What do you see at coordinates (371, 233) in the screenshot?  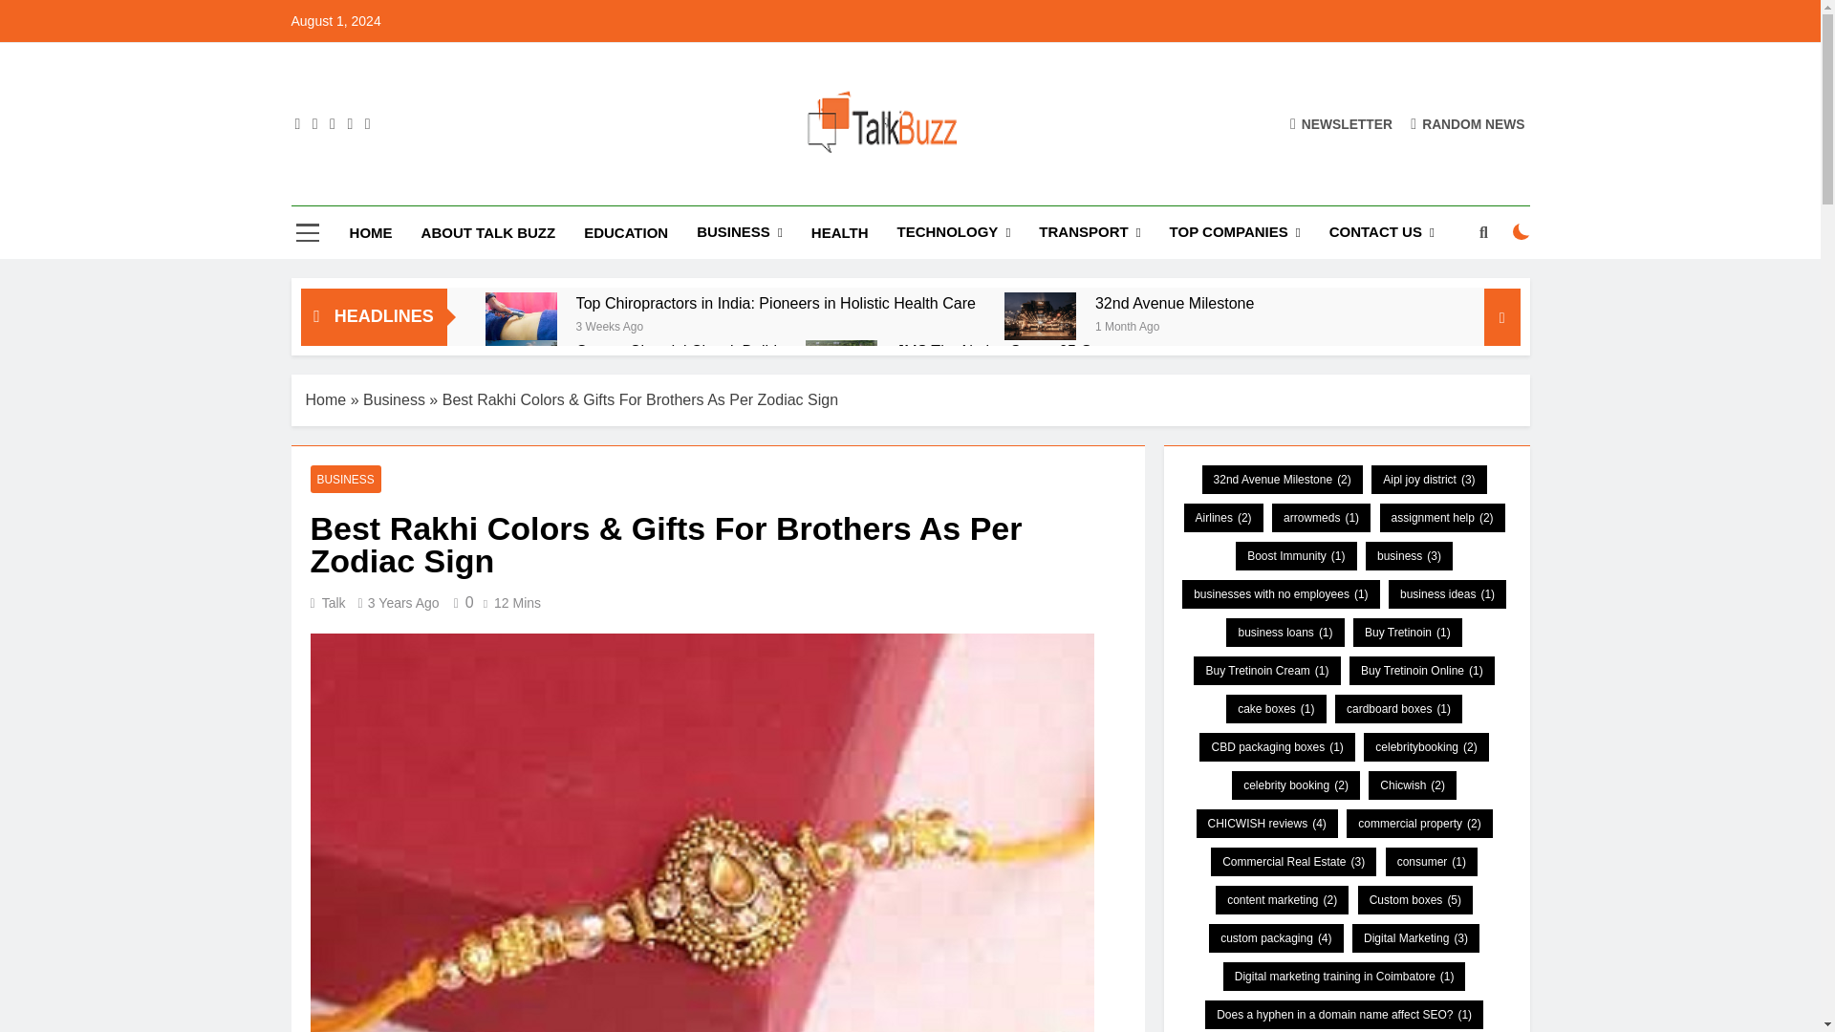 I see `HOME` at bounding box center [371, 233].